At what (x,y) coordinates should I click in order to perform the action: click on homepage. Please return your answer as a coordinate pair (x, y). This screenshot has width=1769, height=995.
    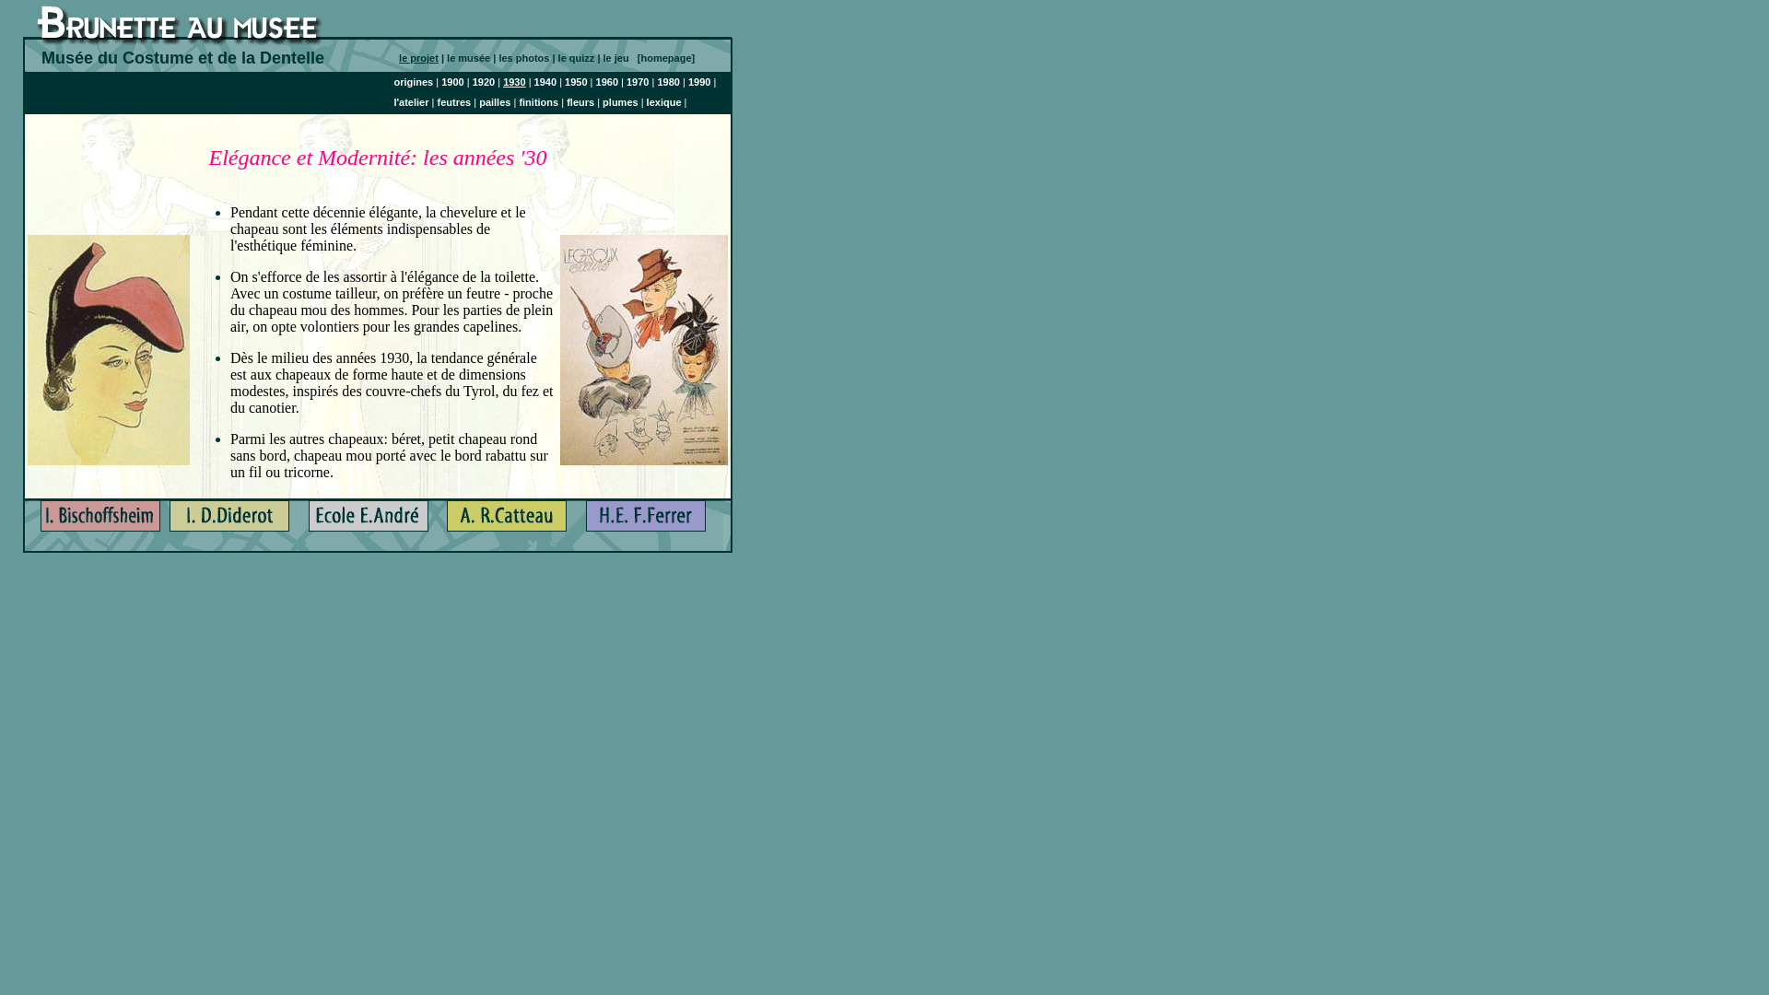
    Looking at the image, I should click on (665, 58).